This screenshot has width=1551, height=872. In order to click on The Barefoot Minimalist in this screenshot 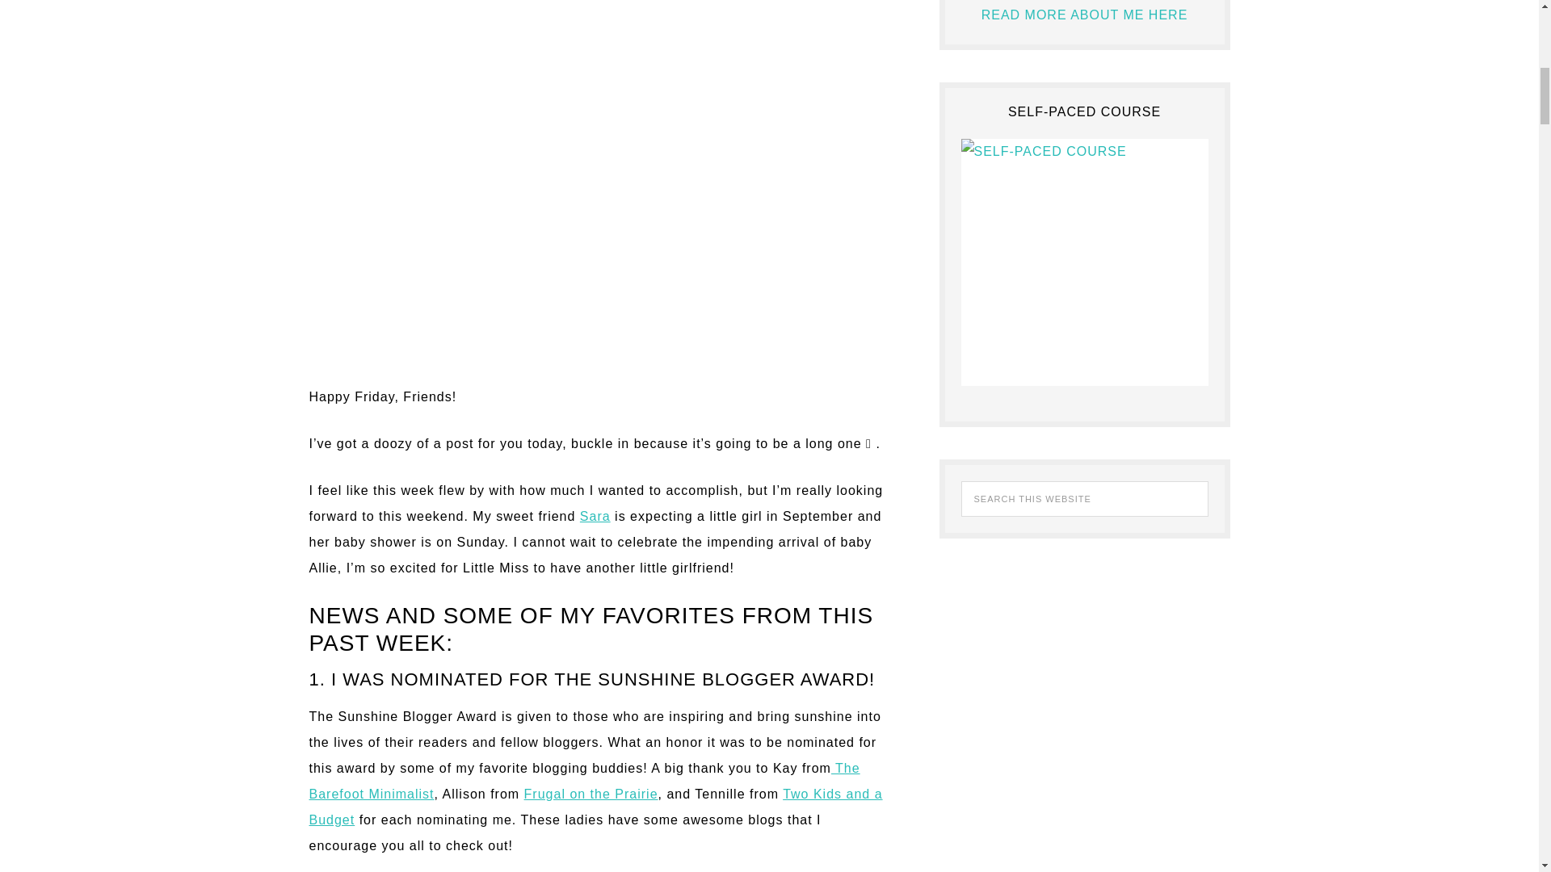, I will do `click(583, 781)`.